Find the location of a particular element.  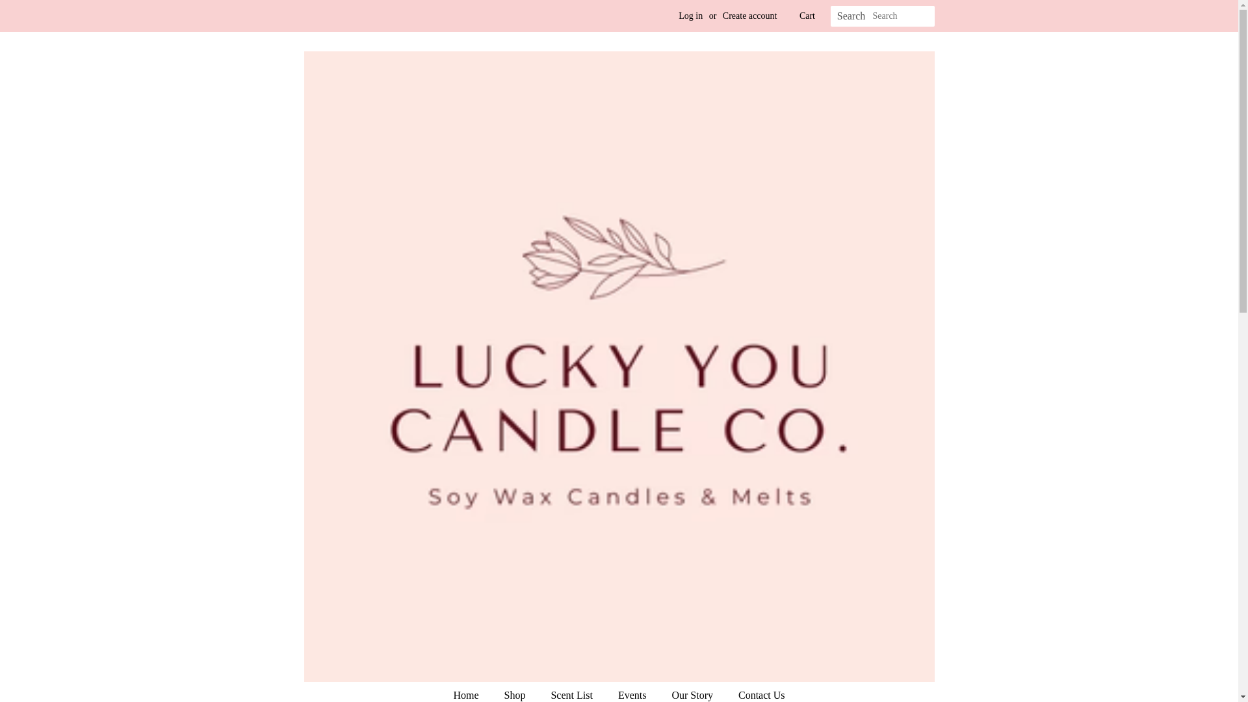

Log in is located at coordinates (690, 16).